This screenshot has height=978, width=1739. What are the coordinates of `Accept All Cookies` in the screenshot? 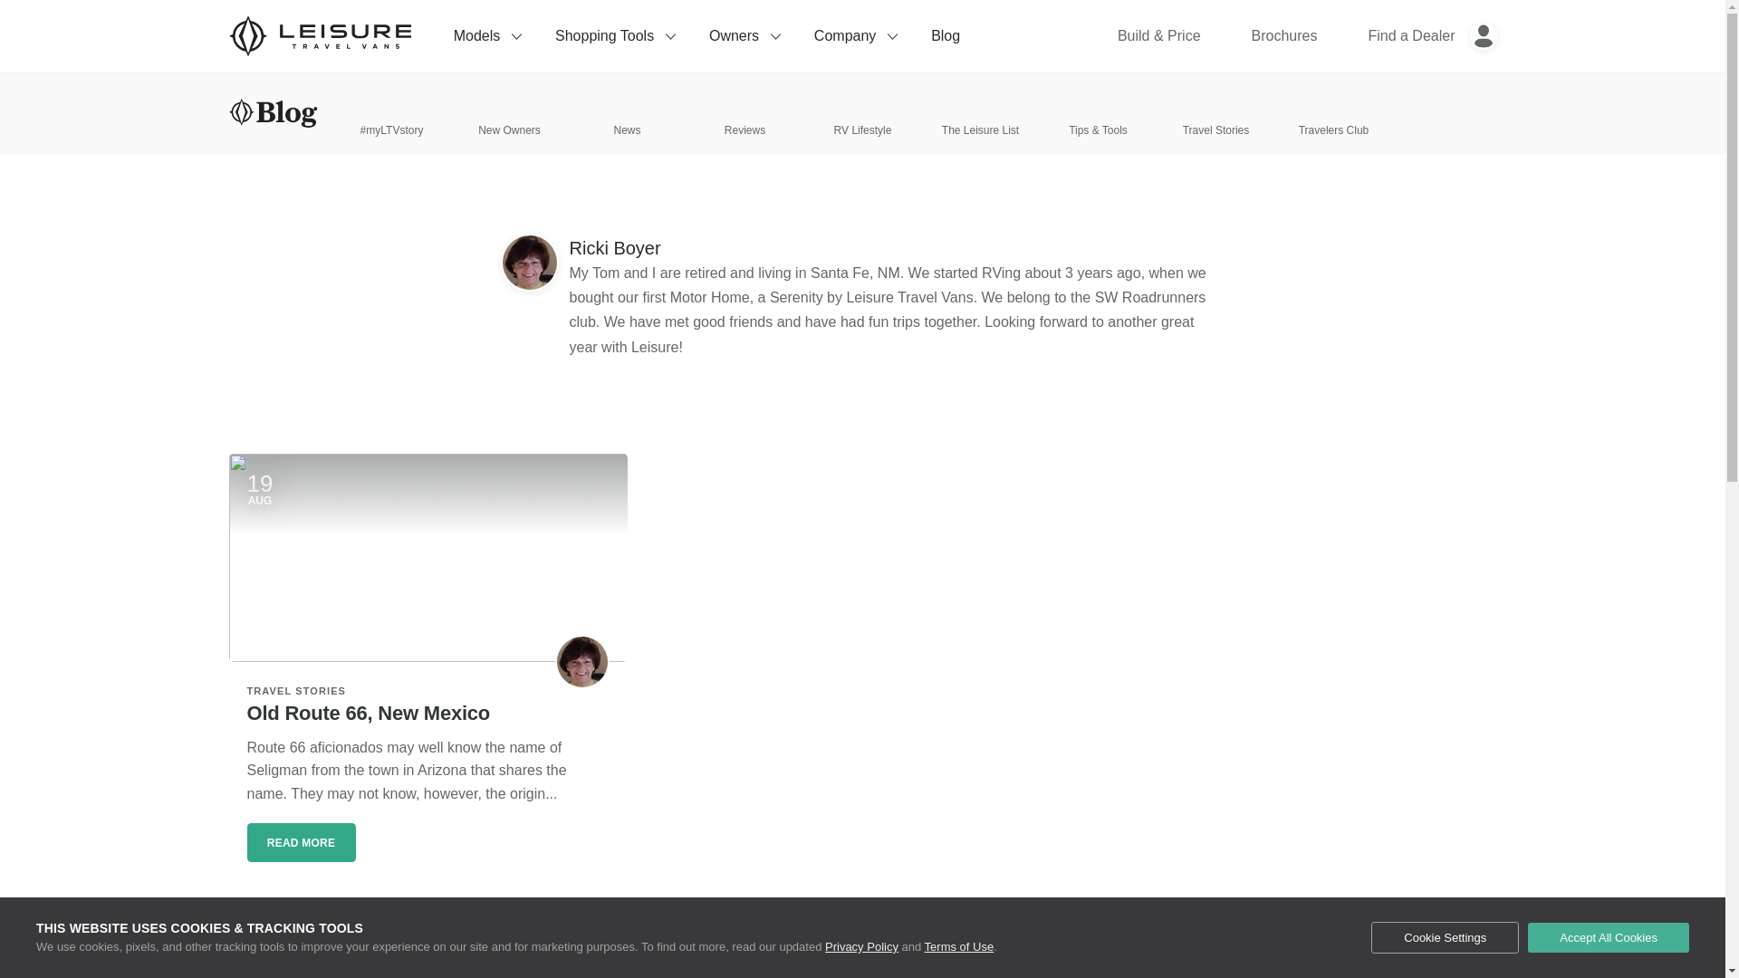 It's located at (1609, 937).